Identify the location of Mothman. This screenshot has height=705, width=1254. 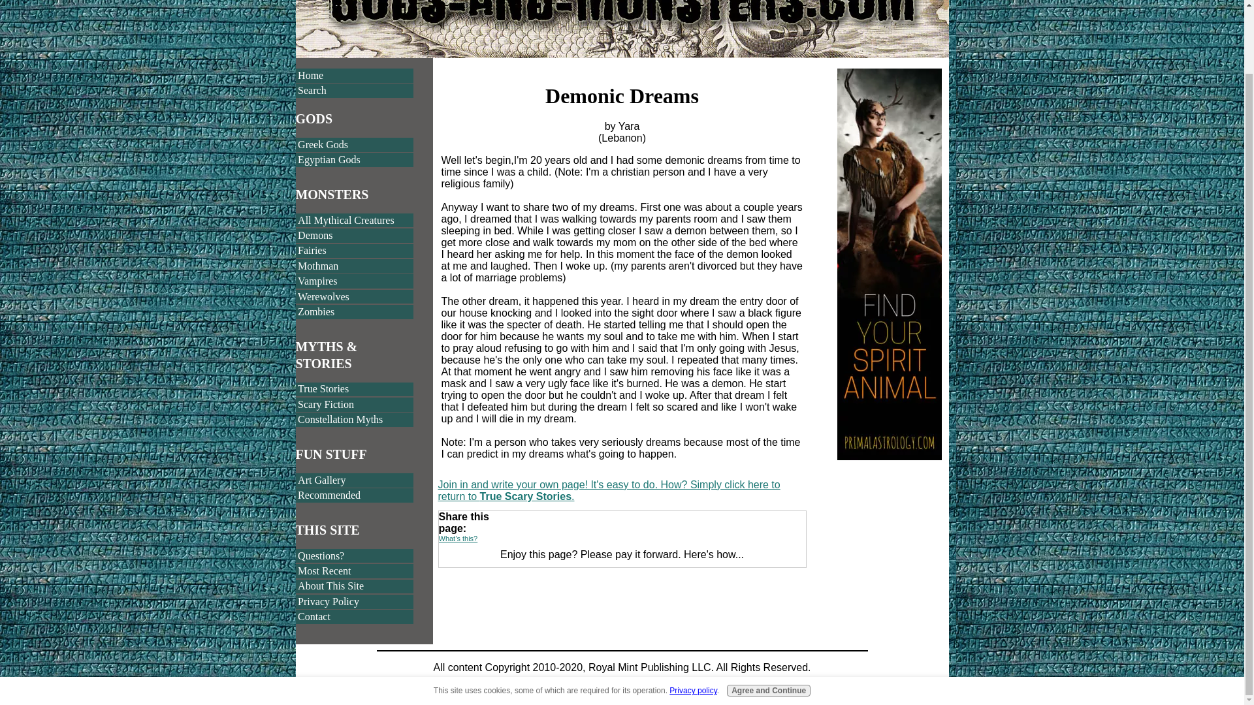
(354, 266).